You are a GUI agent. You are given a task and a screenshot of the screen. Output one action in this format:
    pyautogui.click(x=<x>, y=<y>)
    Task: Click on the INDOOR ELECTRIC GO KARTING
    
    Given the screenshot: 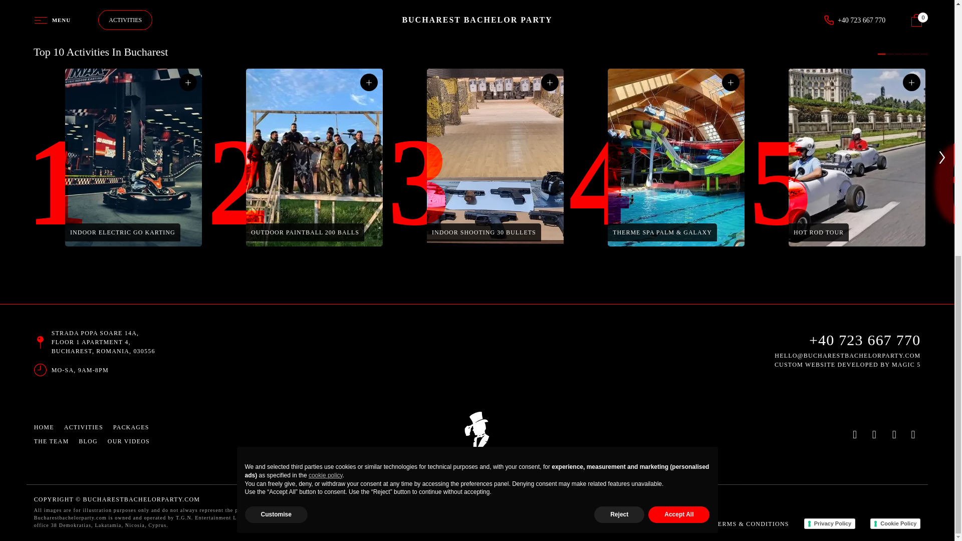 What is the action you would take?
    pyautogui.click(x=122, y=232)
    